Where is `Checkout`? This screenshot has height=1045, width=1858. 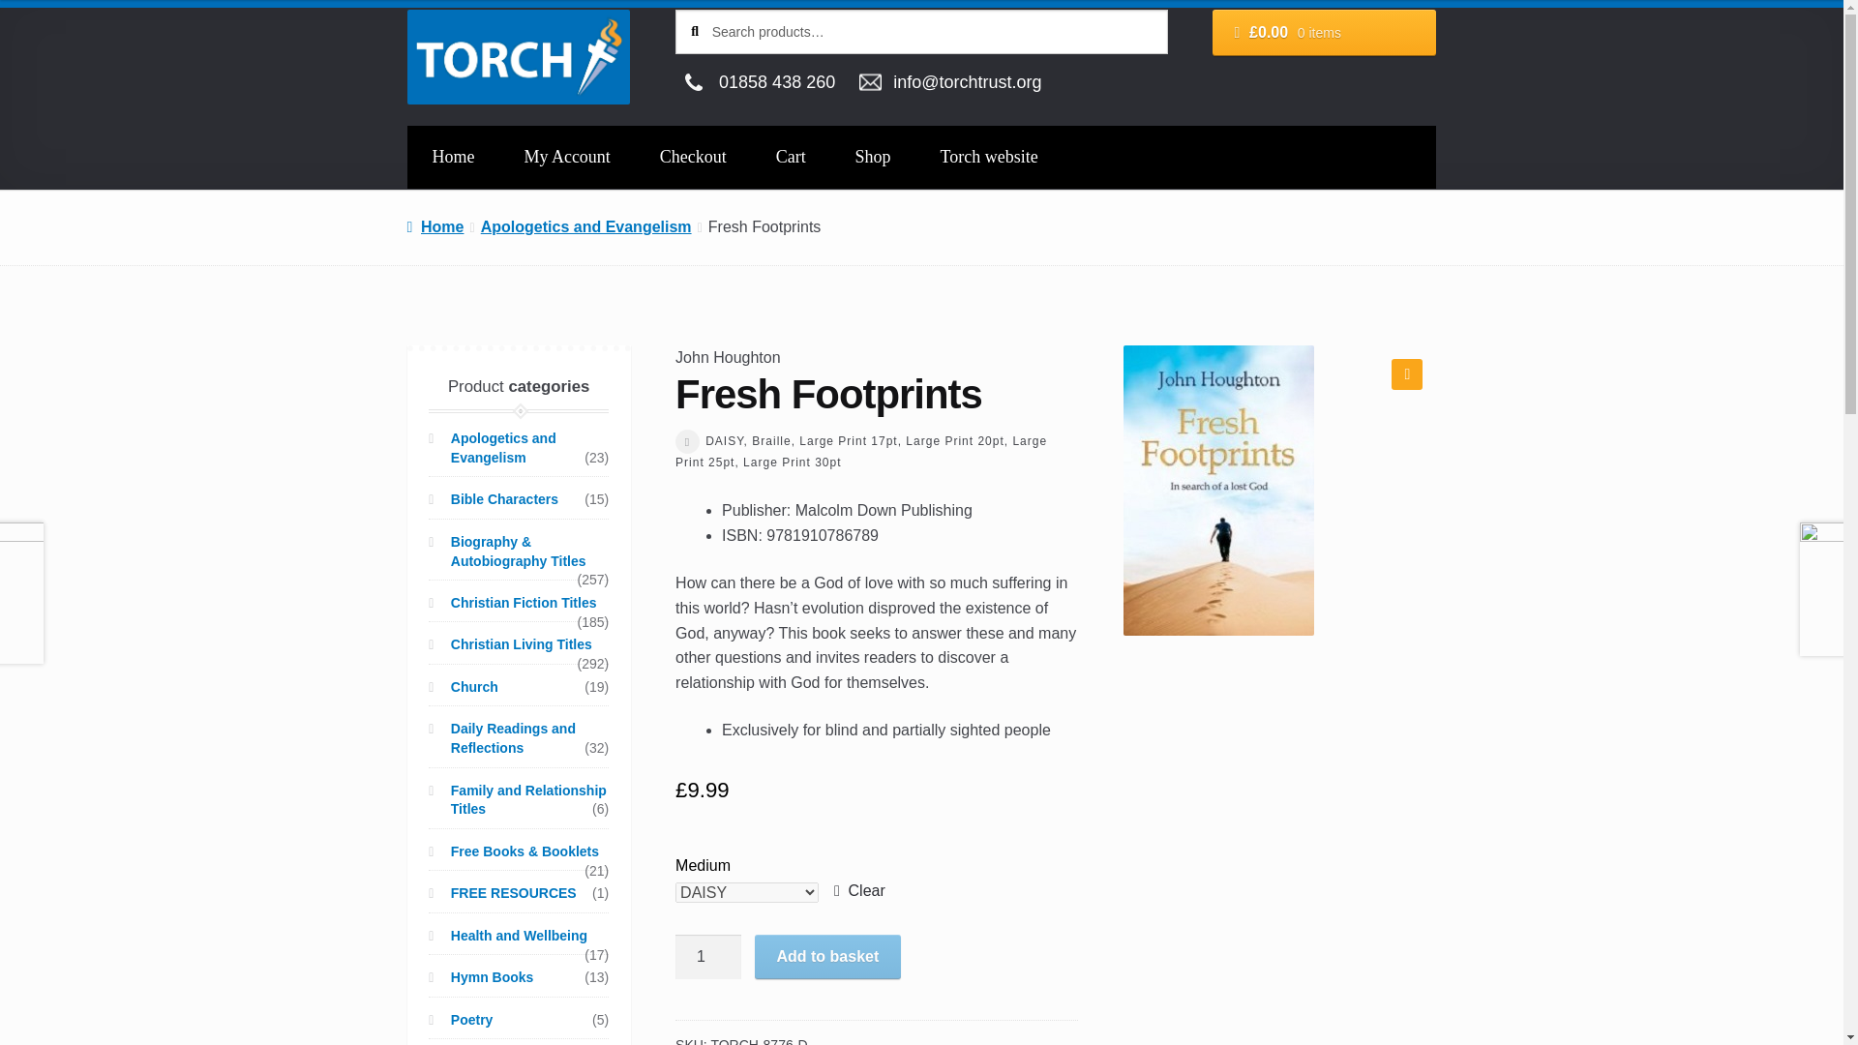
Checkout is located at coordinates (693, 157).